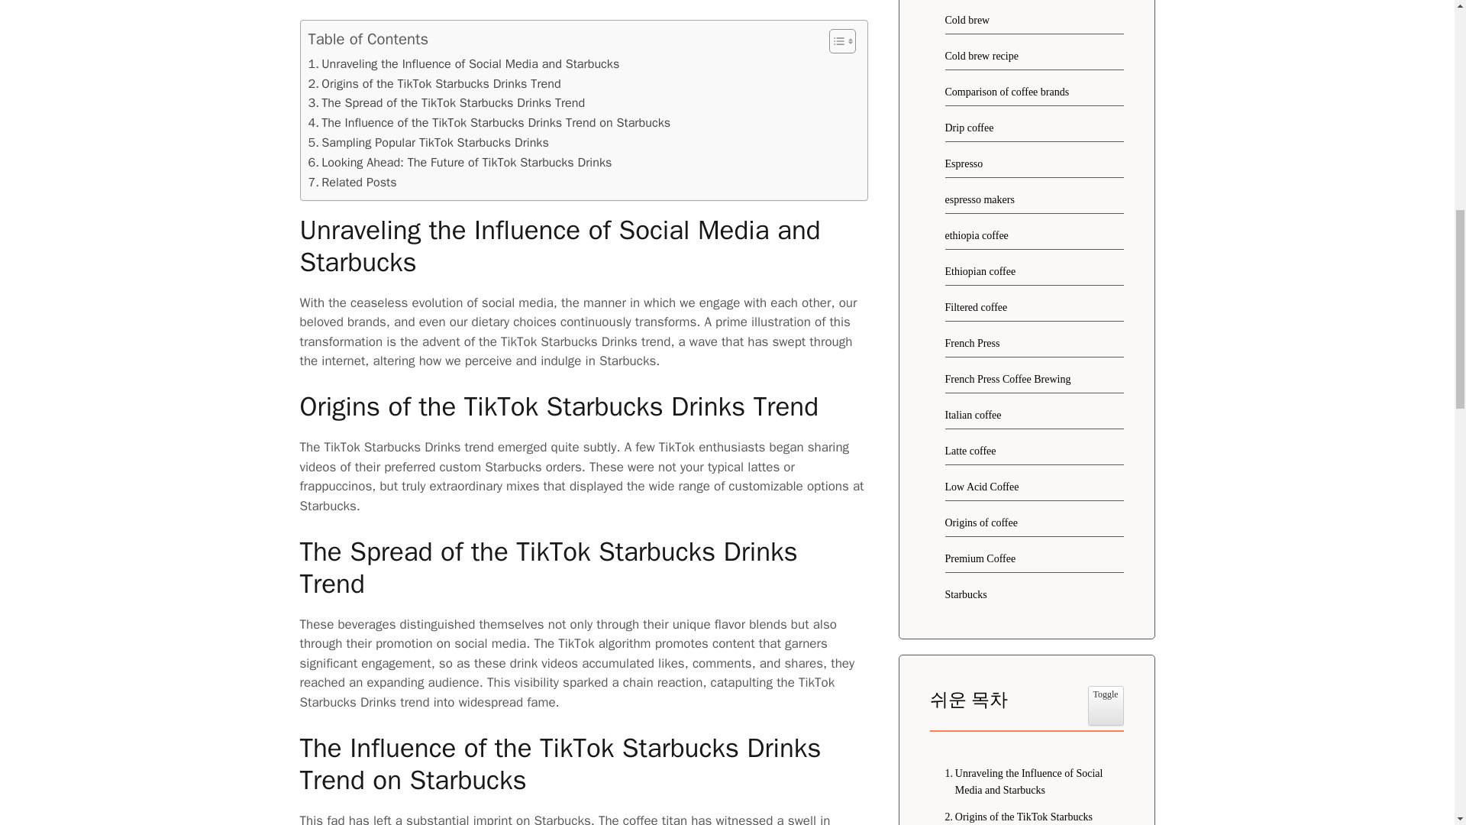 This screenshot has width=1466, height=825. What do you see at coordinates (434, 84) in the screenshot?
I see `Origins of the TikTok Starbucks Drinks Trend` at bounding box center [434, 84].